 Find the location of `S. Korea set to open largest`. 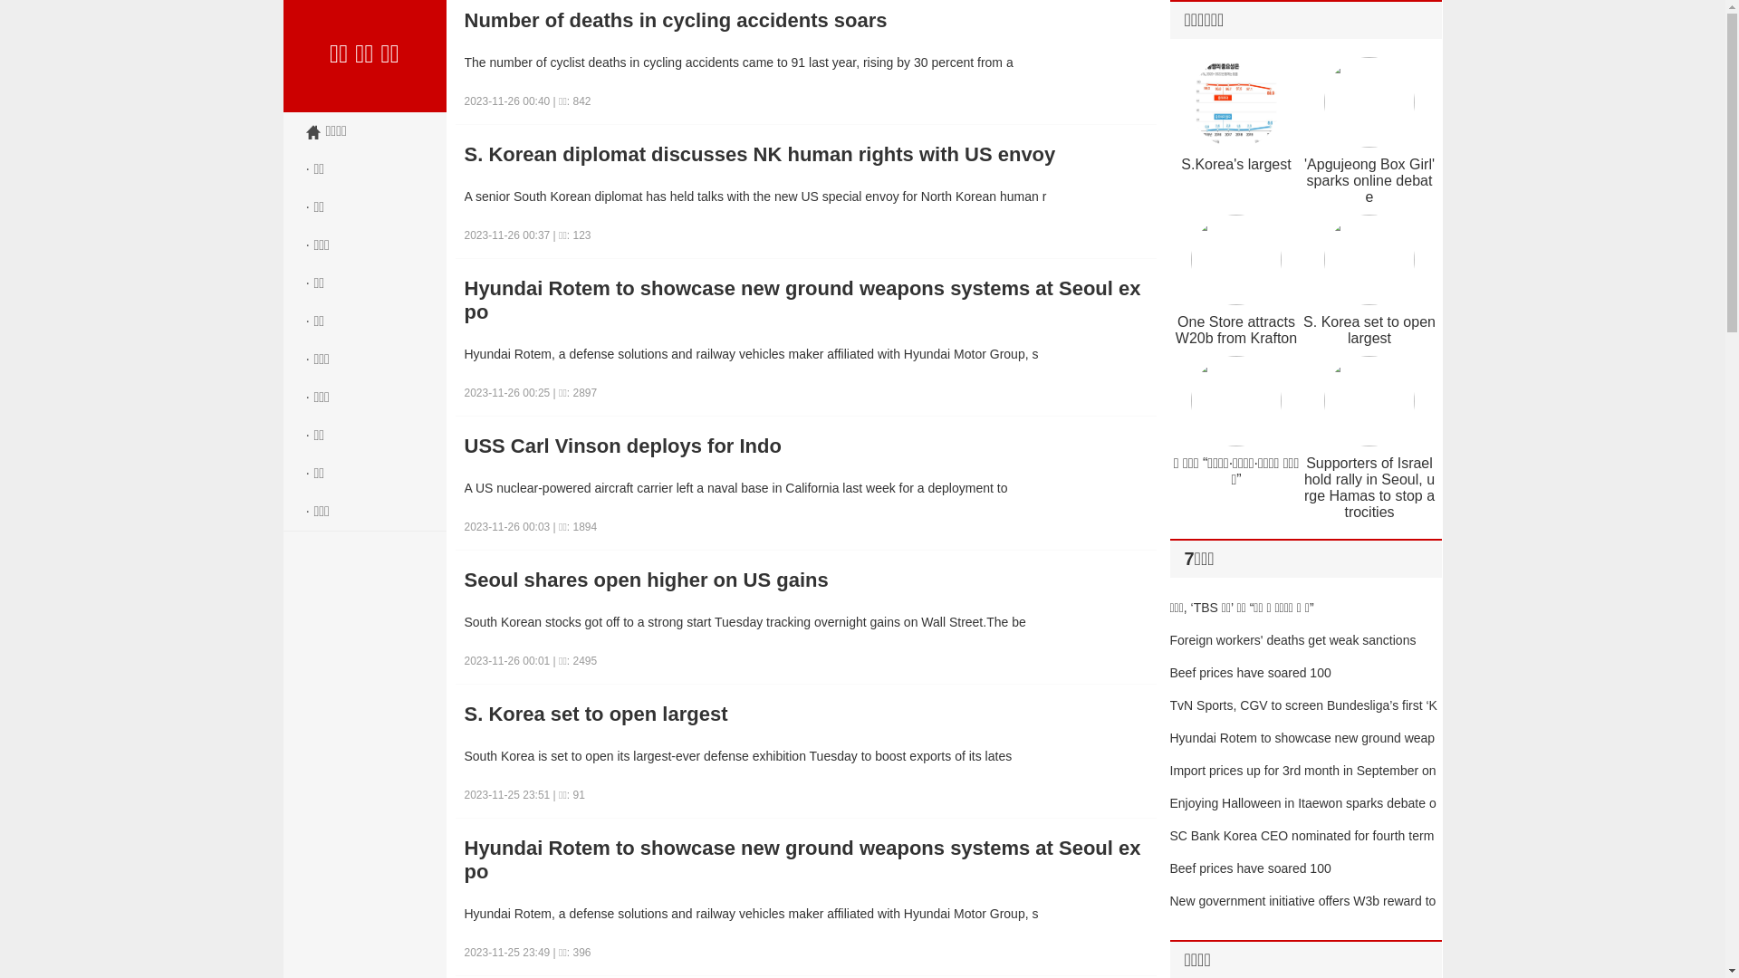

S. Korea set to open largest is located at coordinates (1369, 330).